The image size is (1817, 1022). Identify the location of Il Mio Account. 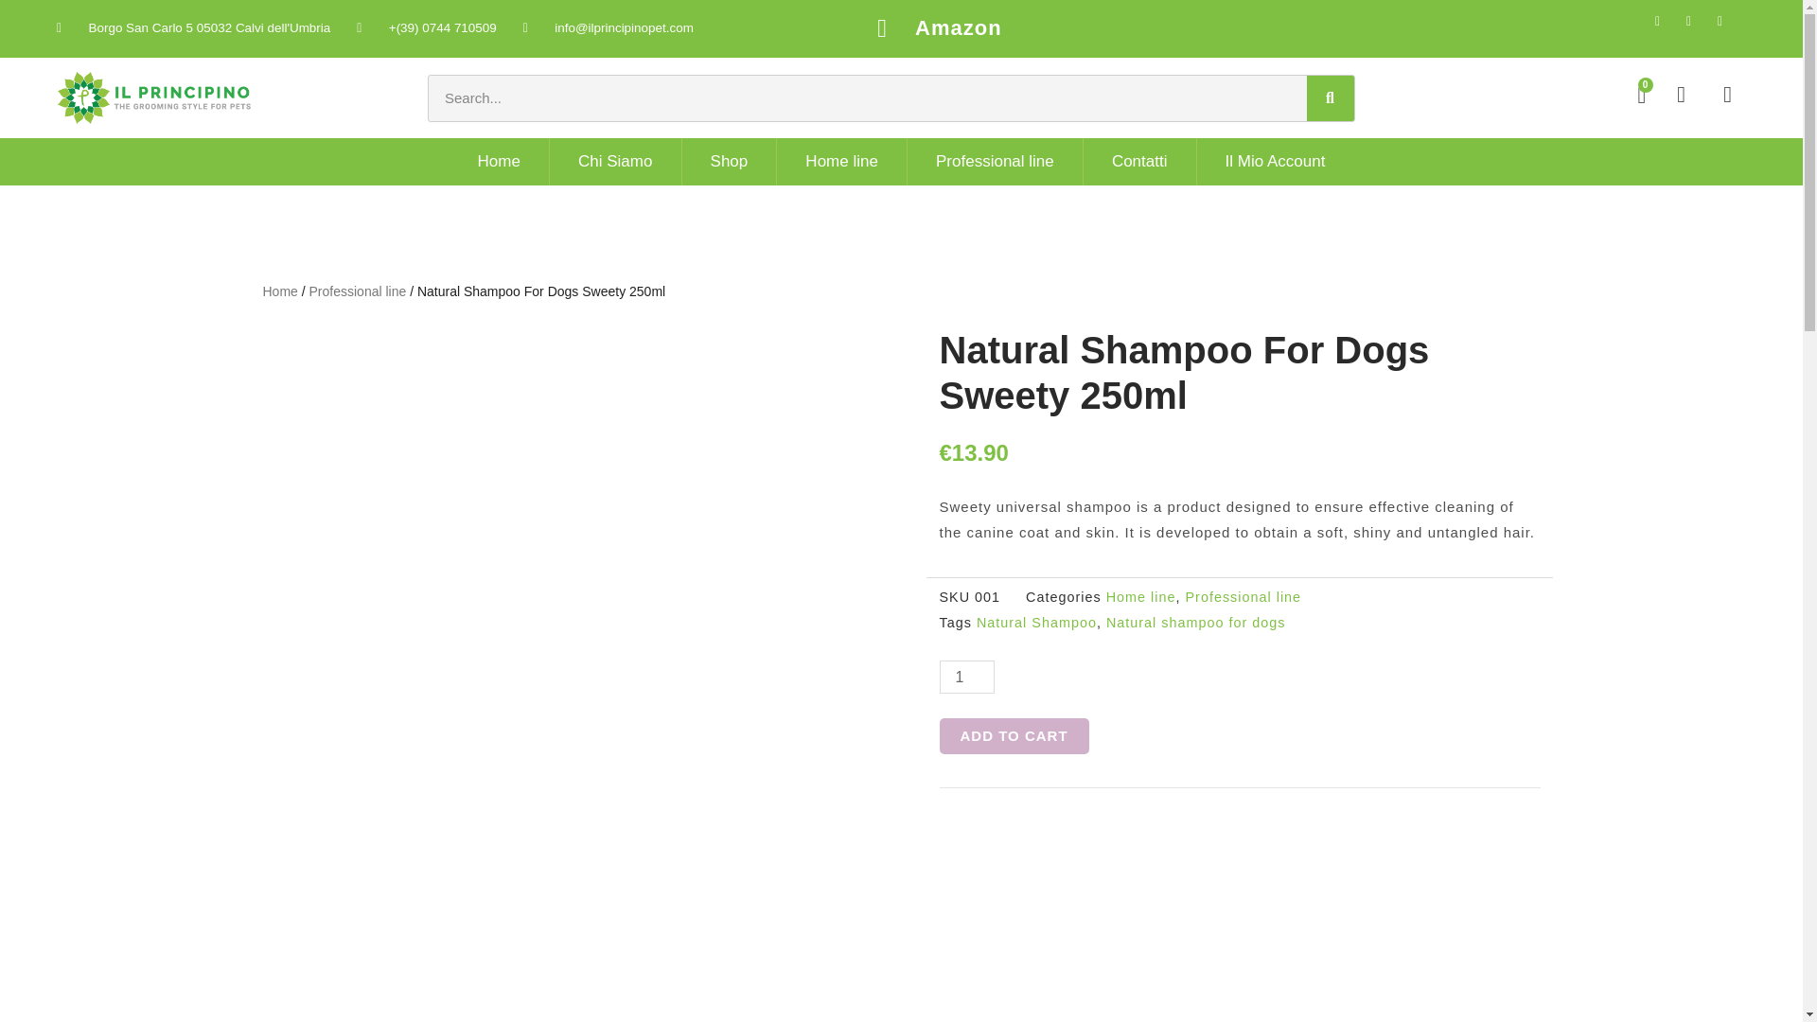
(1276, 161).